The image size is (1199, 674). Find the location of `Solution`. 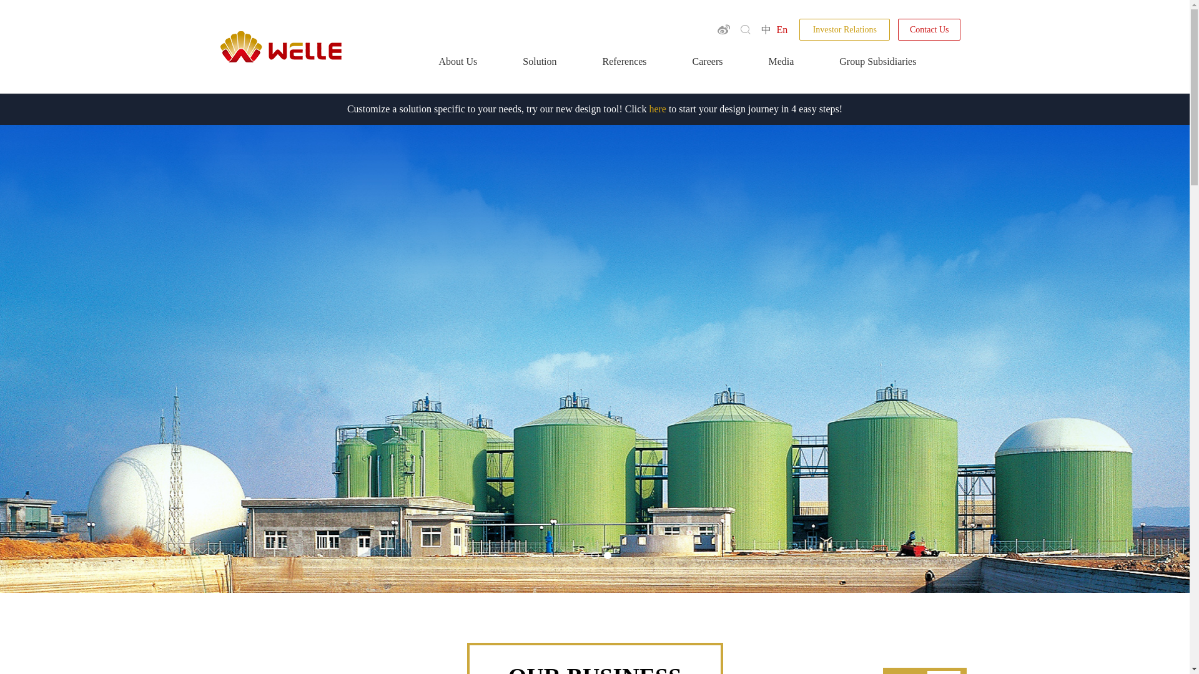

Solution is located at coordinates (540, 75).